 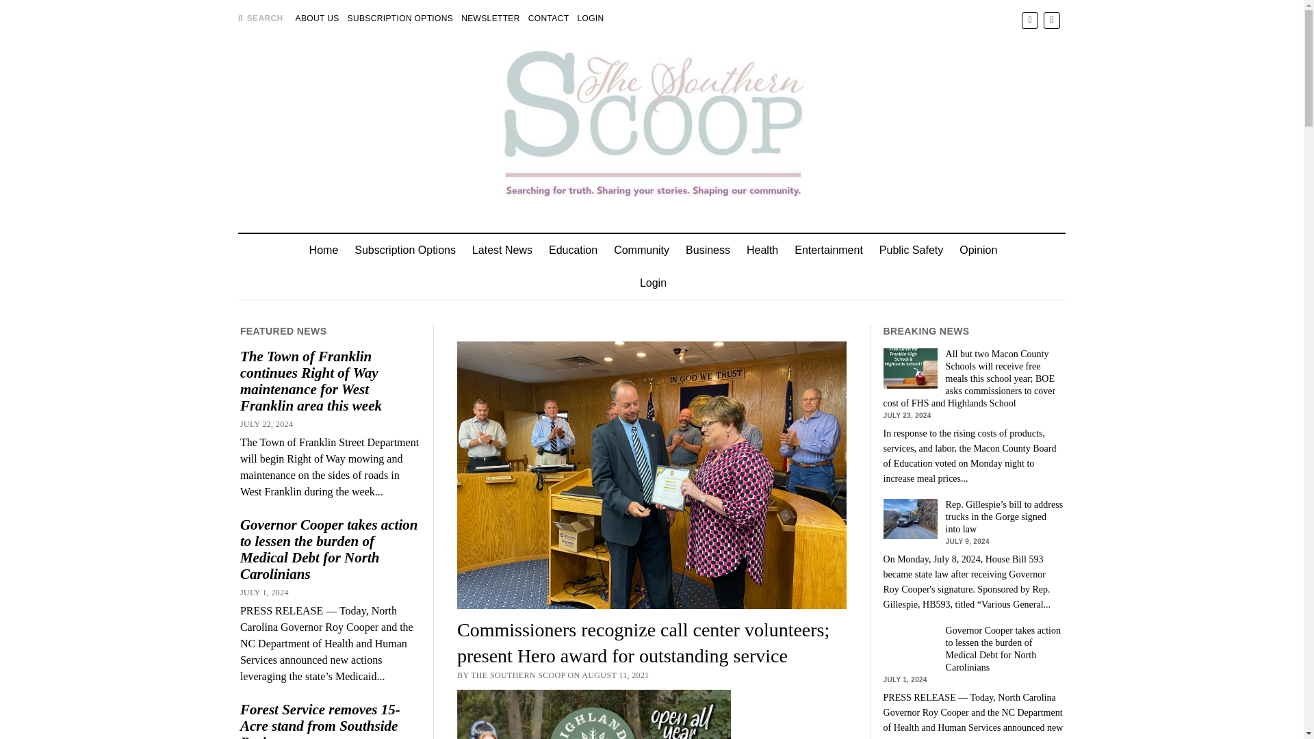 What do you see at coordinates (911, 250) in the screenshot?
I see `Public Safety` at bounding box center [911, 250].